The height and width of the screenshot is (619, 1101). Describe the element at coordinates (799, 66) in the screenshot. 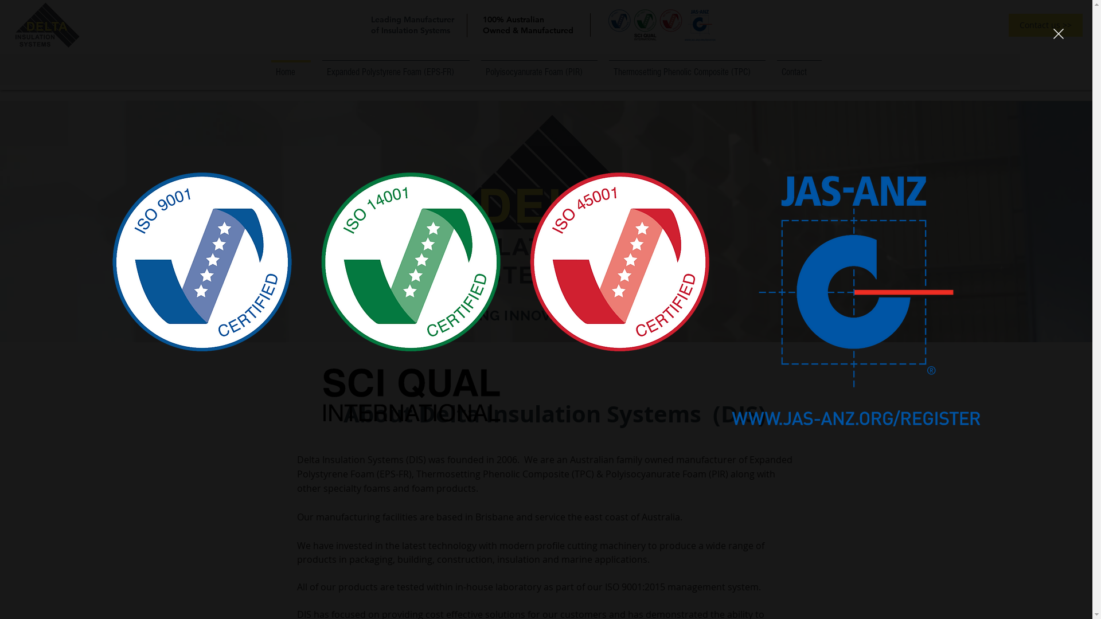

I see `Contact` at that location.